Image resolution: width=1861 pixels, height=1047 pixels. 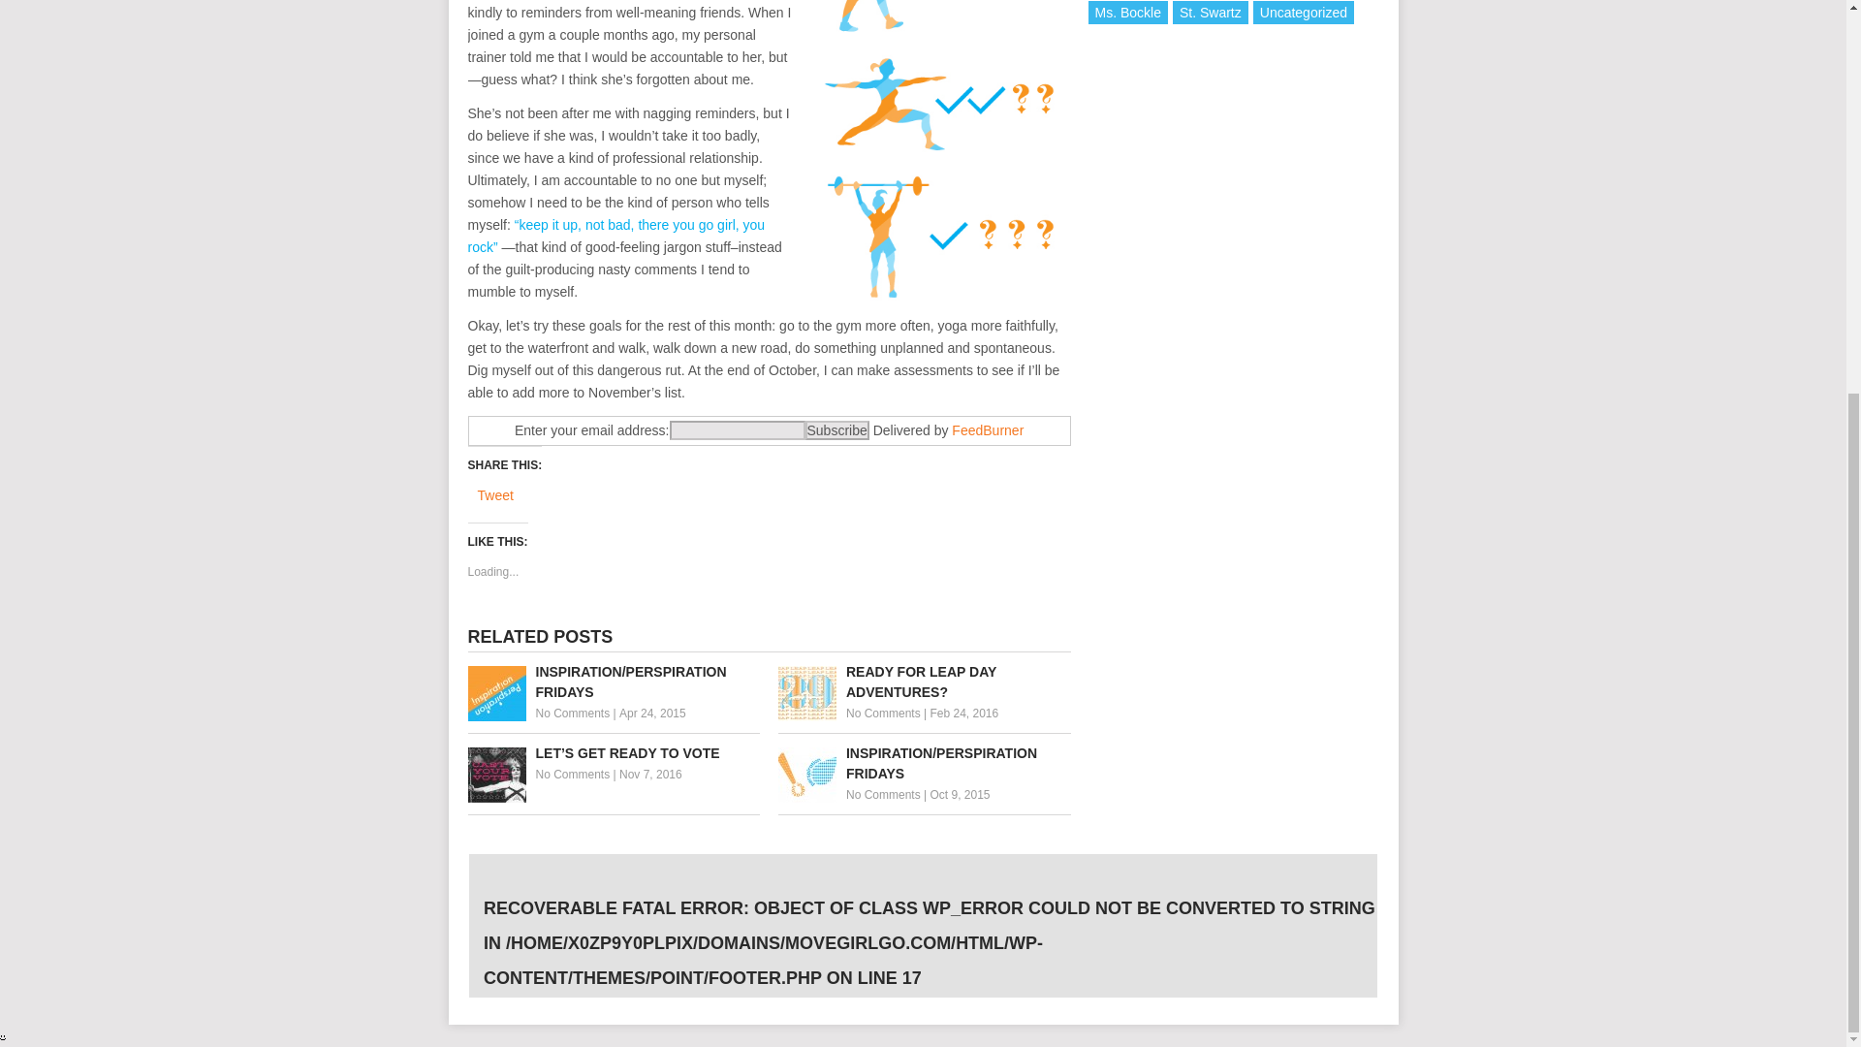 What do you see at coordinates (1126, 12) in the screenshot?
I see `Ms. Bockle` at bounding box center [1126, 12].